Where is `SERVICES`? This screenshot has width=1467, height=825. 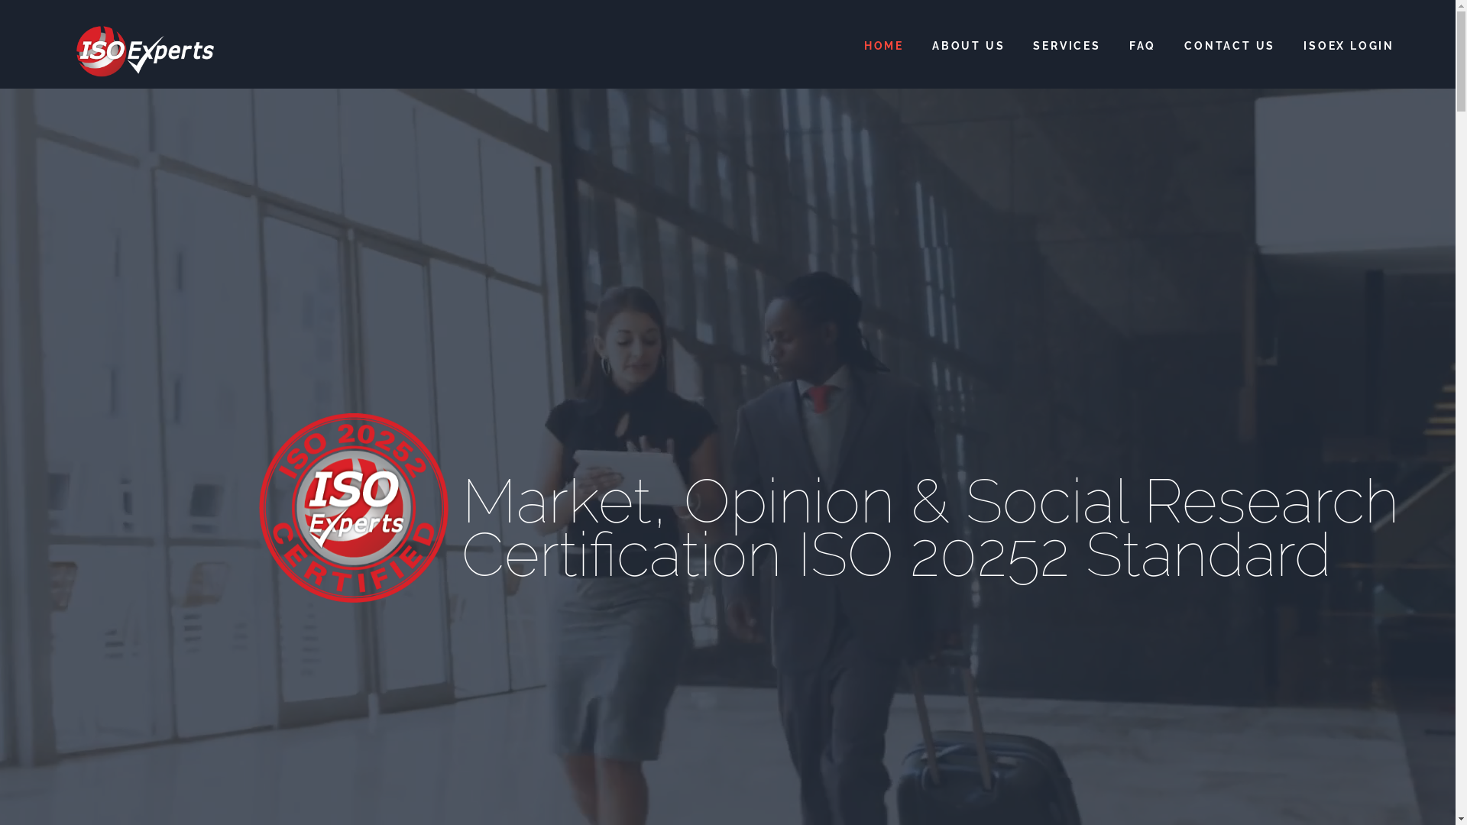
SERVICES is located at coordinates (1067, 46).